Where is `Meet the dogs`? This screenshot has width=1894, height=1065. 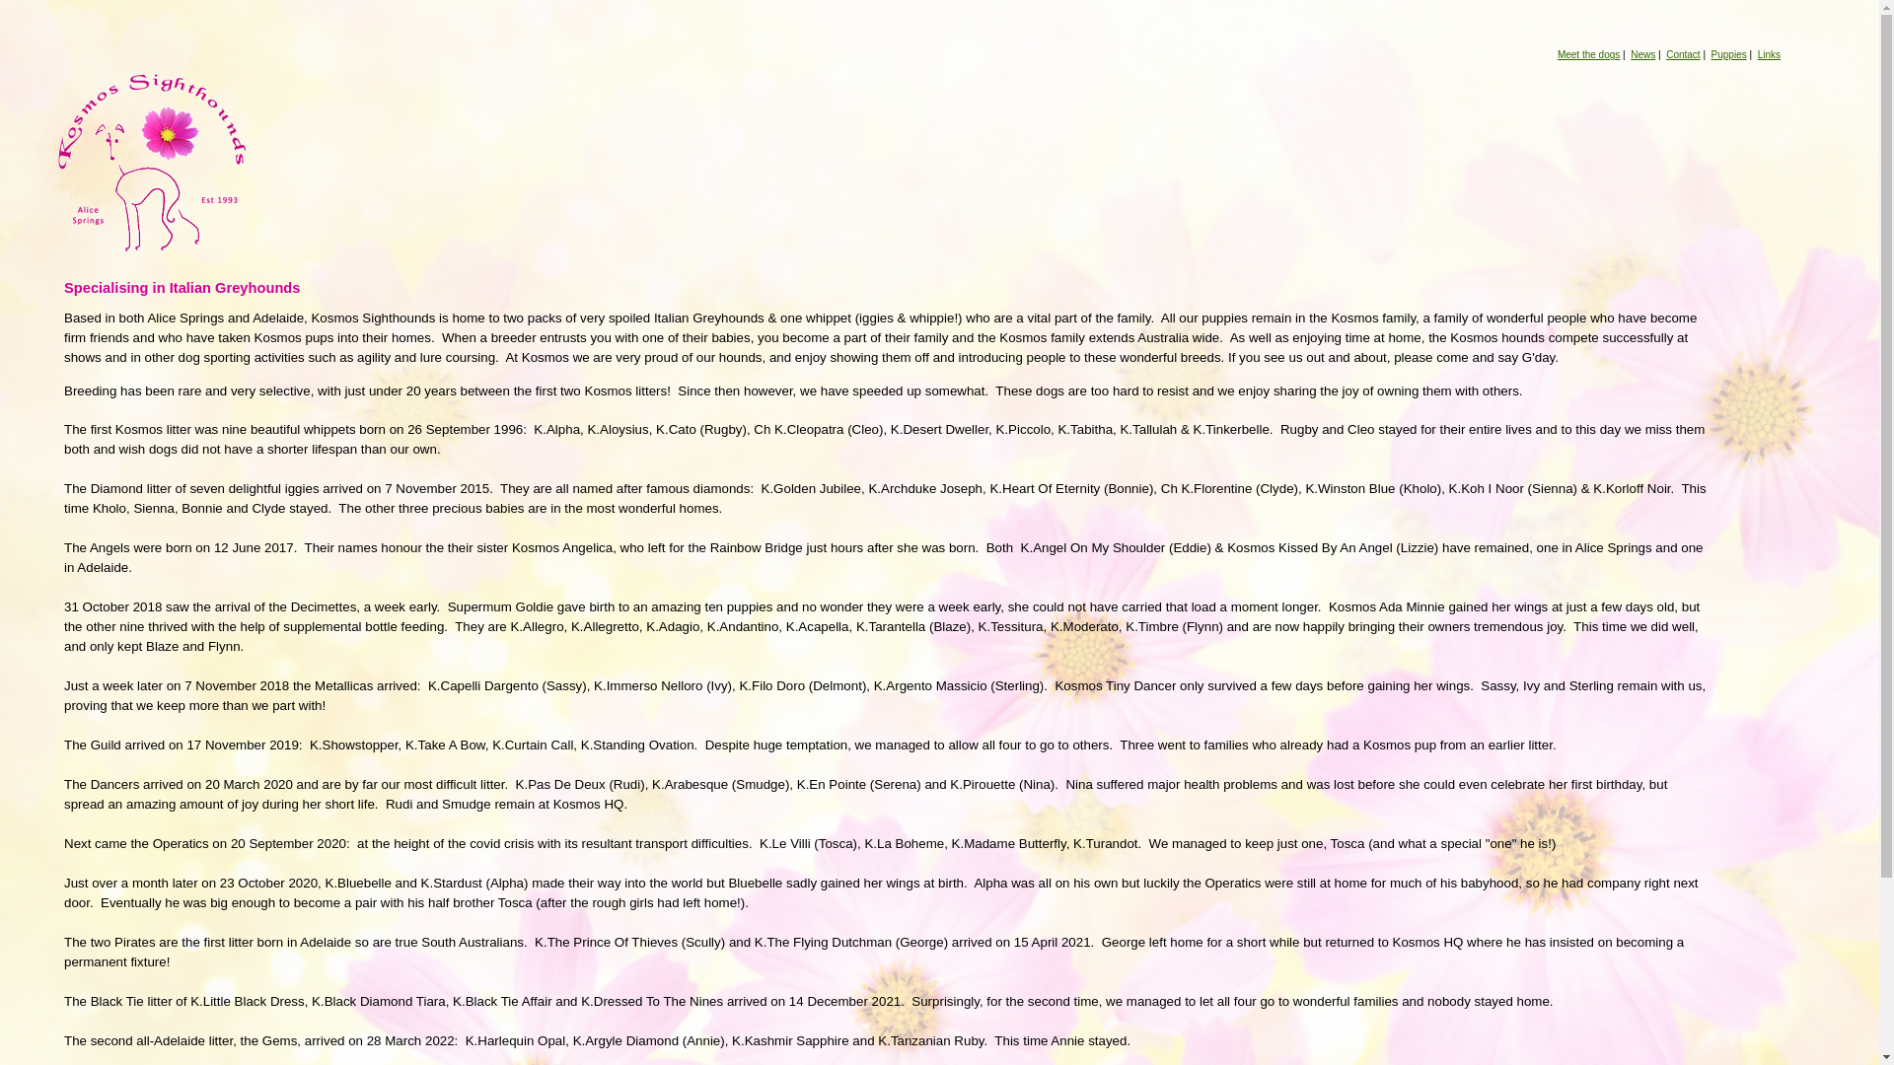 Meet the dogs is located at coordinates (1588, 55).